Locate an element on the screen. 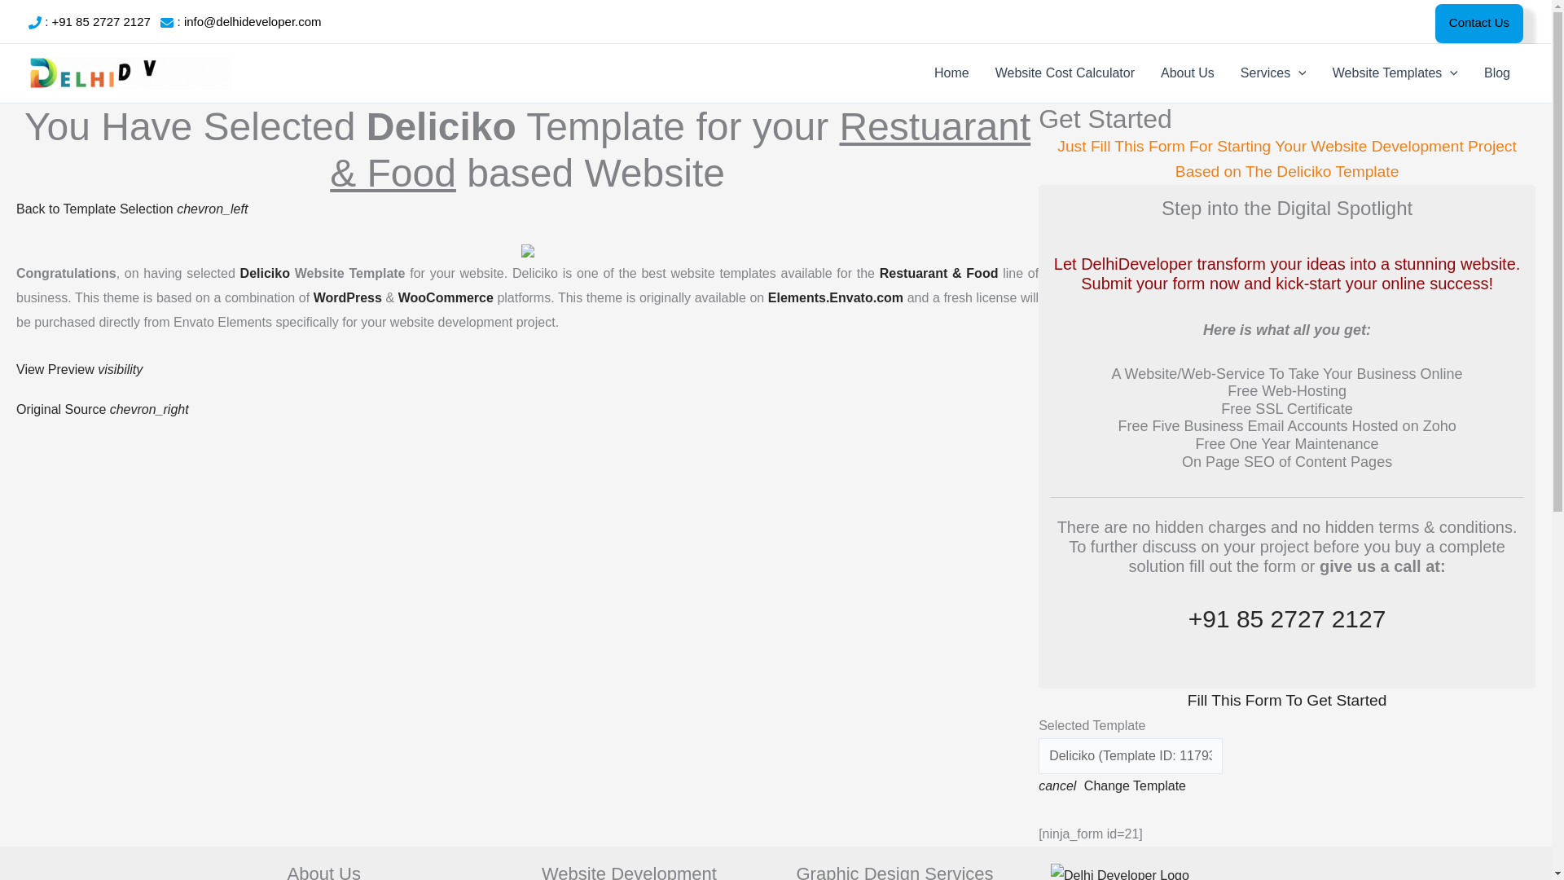  Services is located at coordinates (1274, 73).